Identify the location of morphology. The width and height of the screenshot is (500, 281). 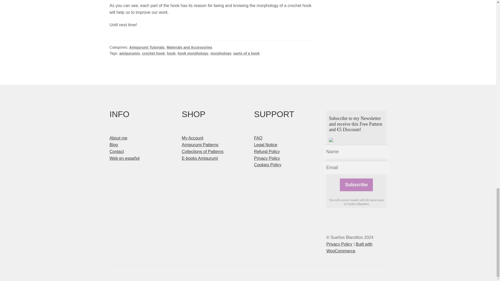
(221, 53).